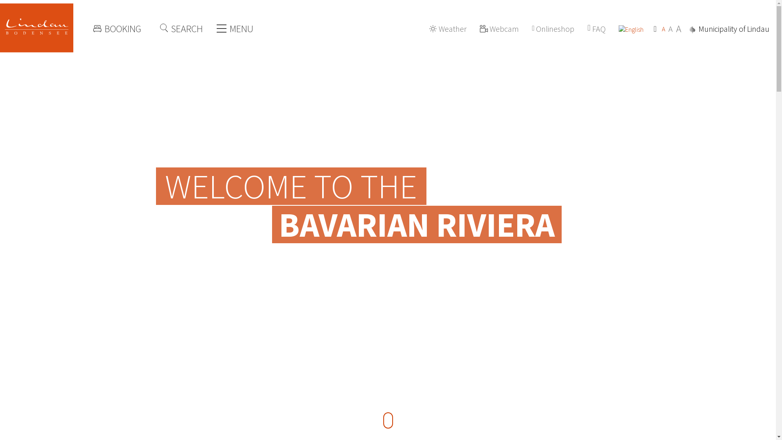  I want to click on BOOKING, so click(122, 29).